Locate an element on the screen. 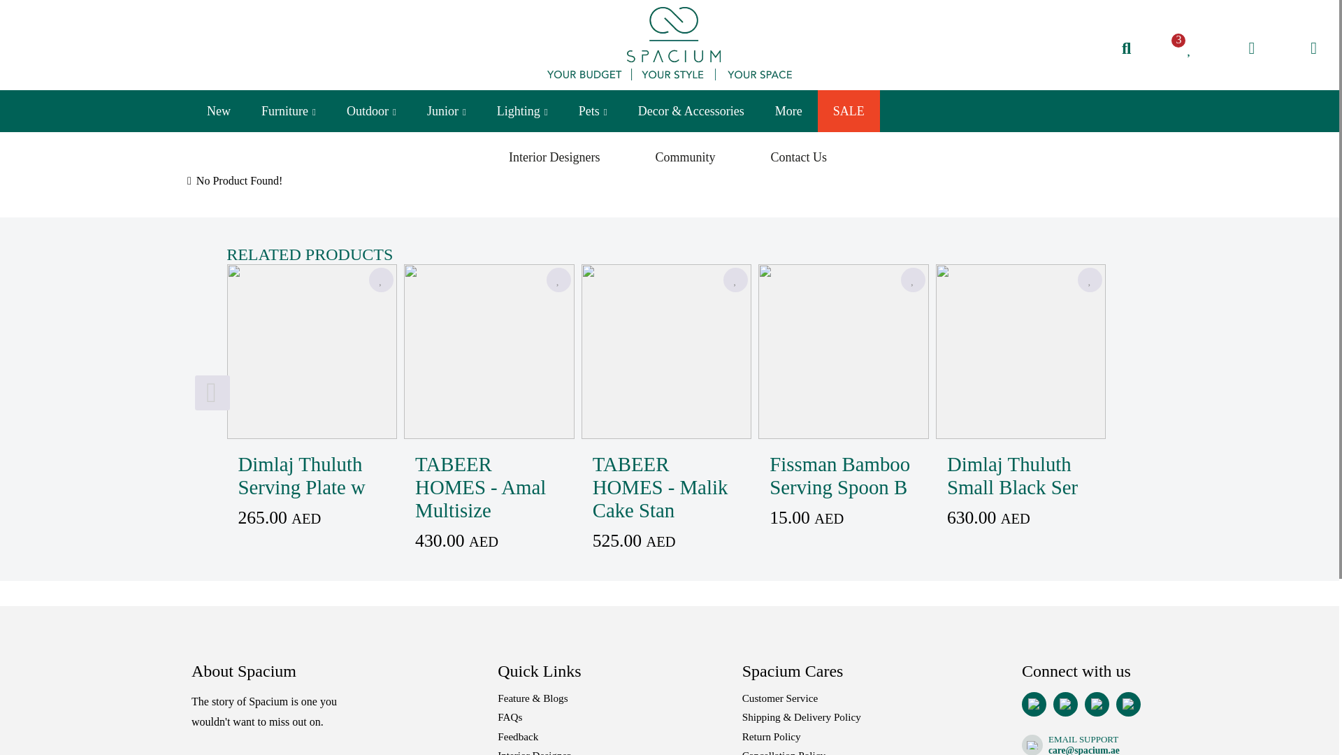 The height and width of the screenshot is (755, 1342). Furniture is located at coordinates (288, 110).